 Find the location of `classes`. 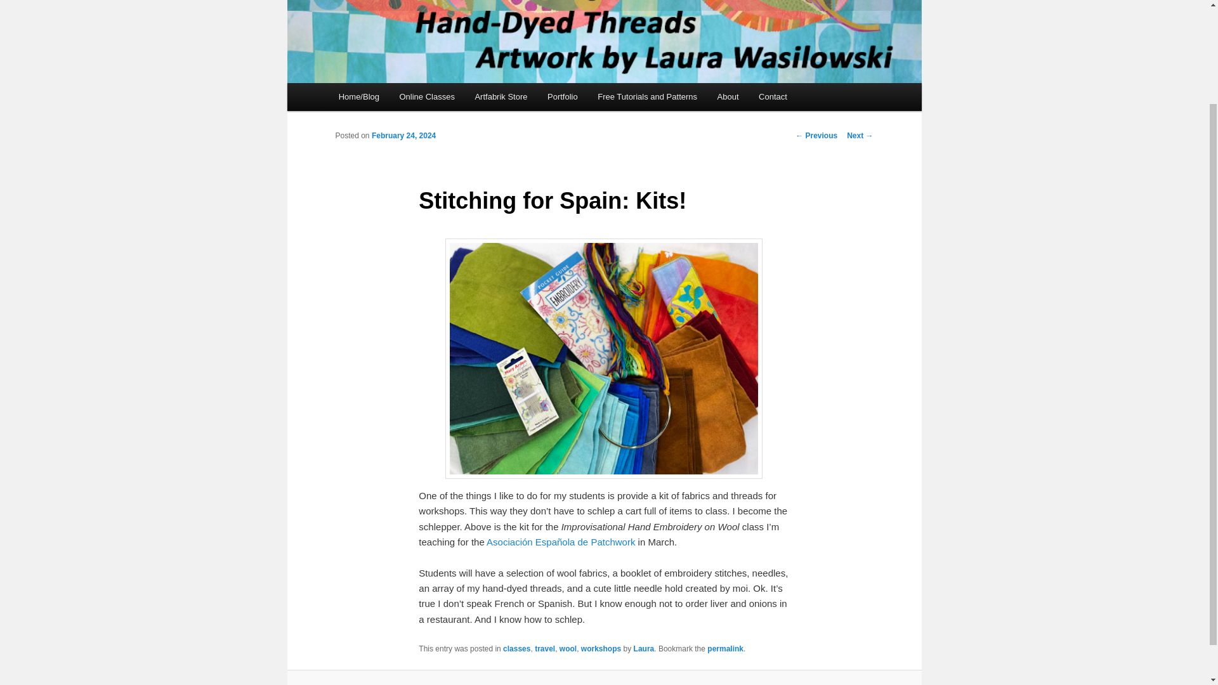

classes is located at coordinates (516, 649).